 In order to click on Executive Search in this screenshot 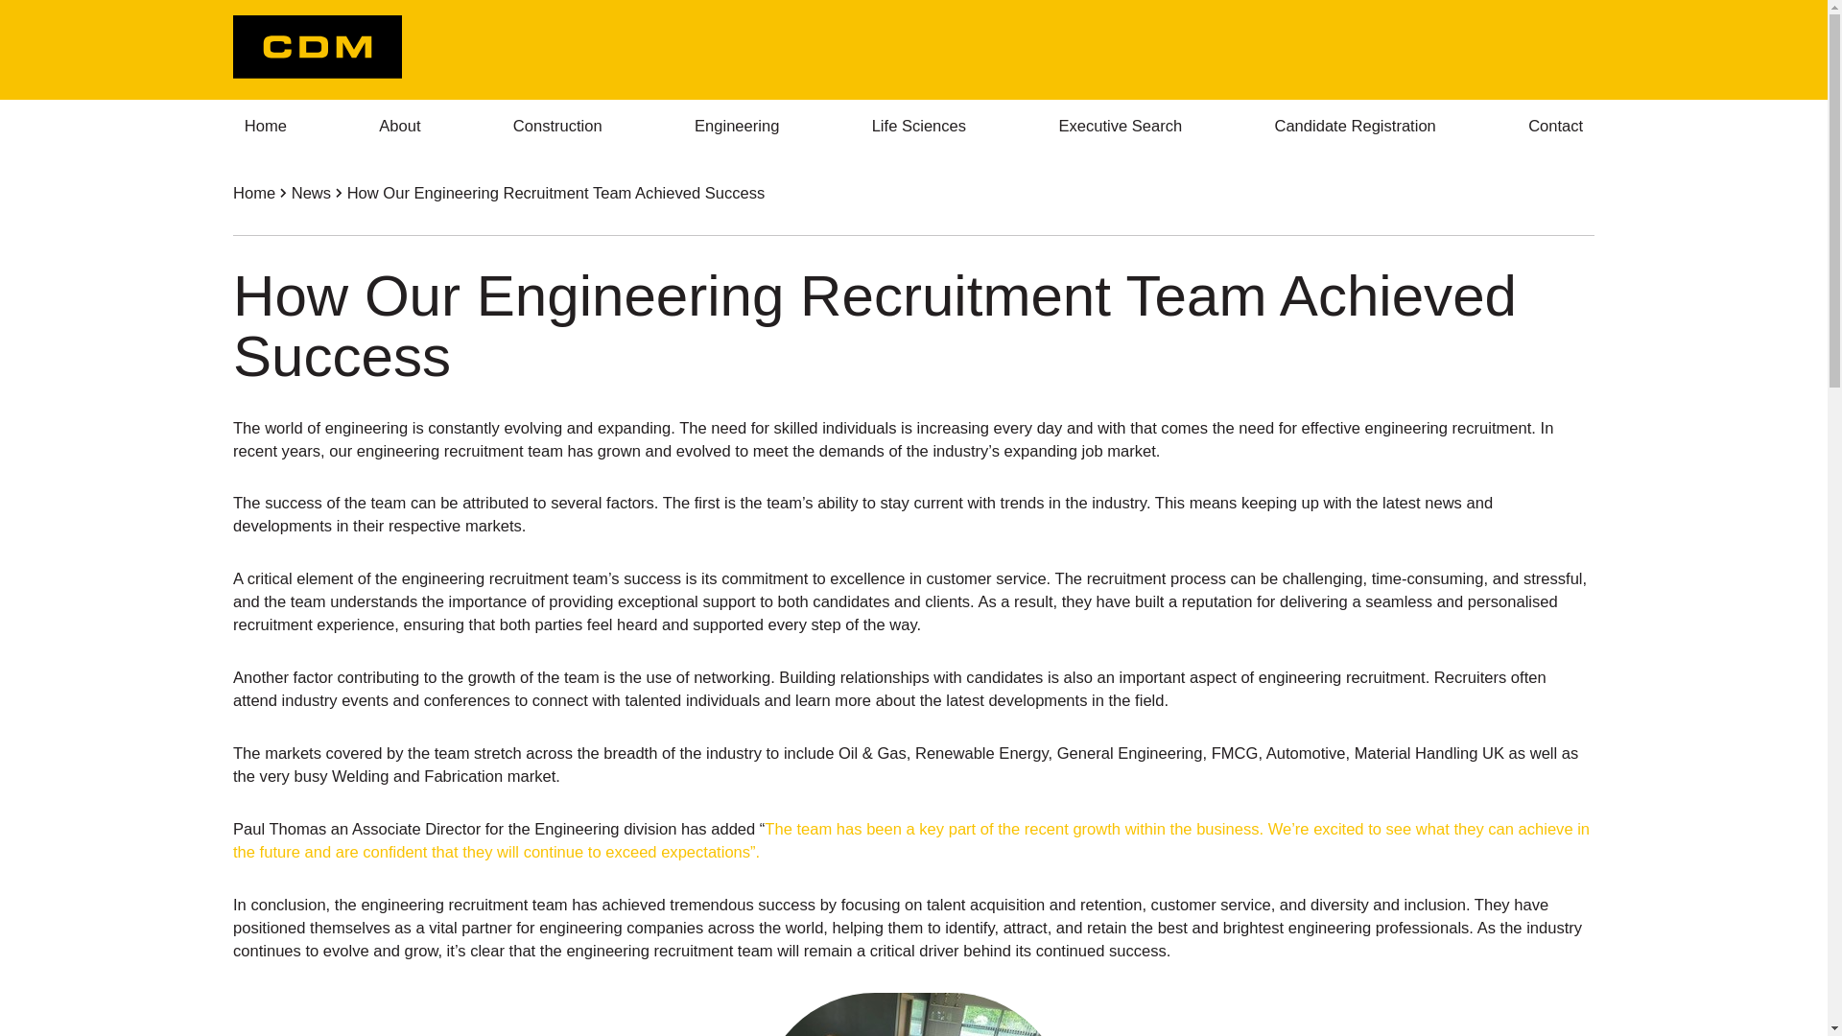, I will do `click(1121, 127)`.